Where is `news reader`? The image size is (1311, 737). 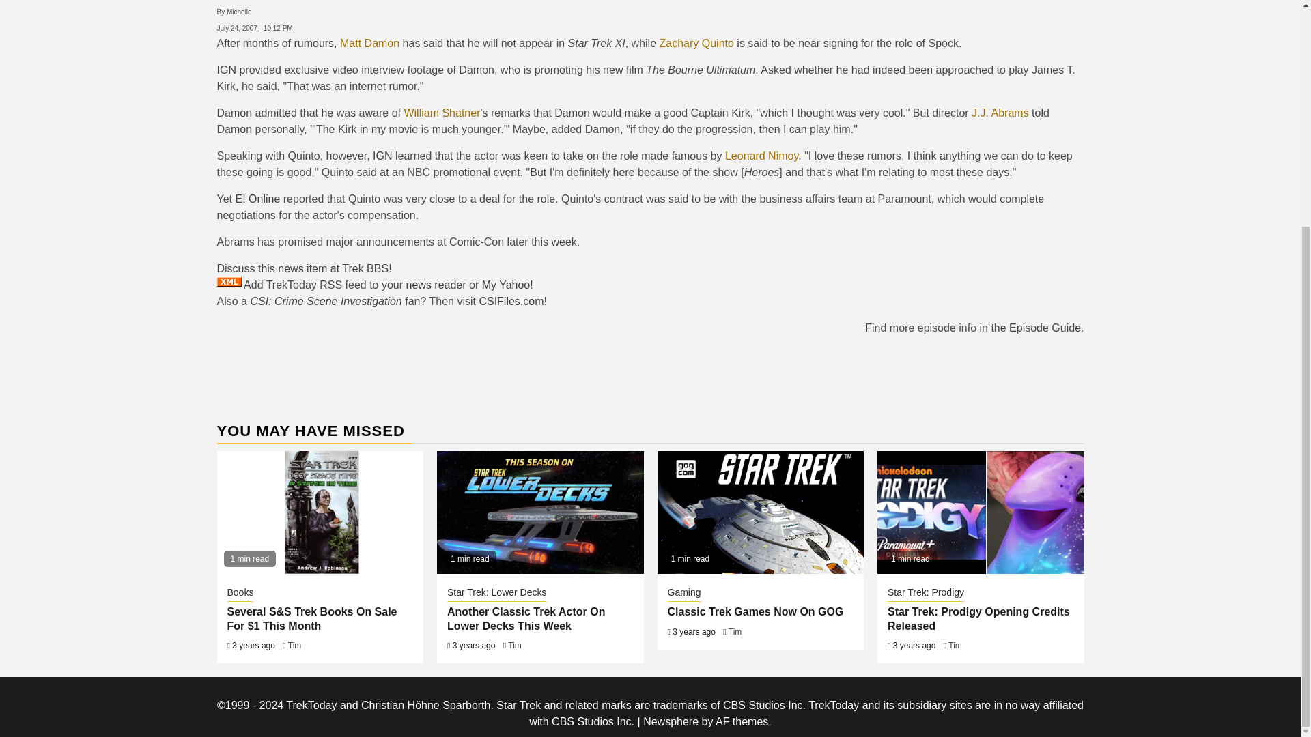 news reader is located at coordinates (436, 285).